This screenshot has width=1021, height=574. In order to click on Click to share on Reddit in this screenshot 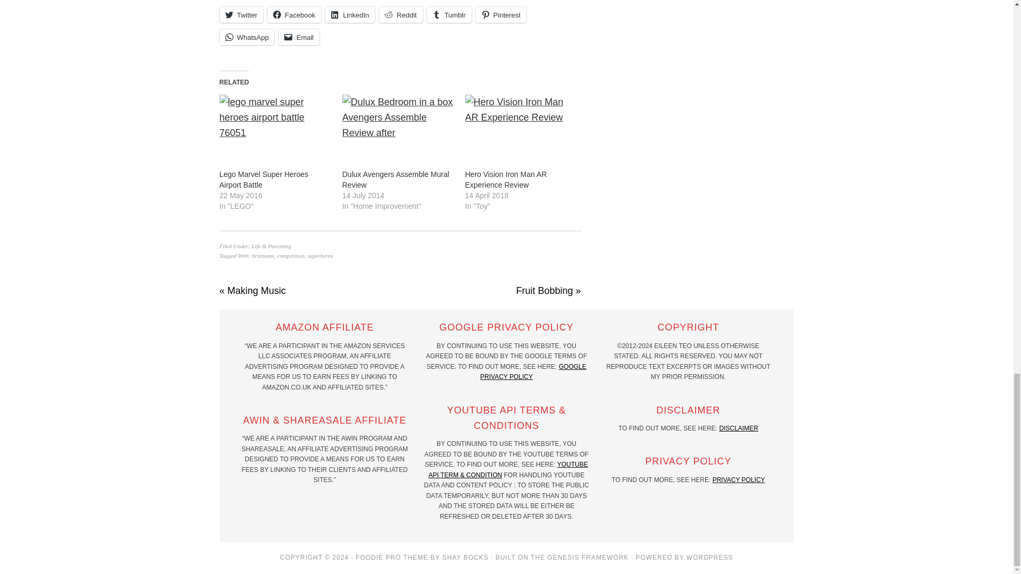, I will do `click(400, 15)`.